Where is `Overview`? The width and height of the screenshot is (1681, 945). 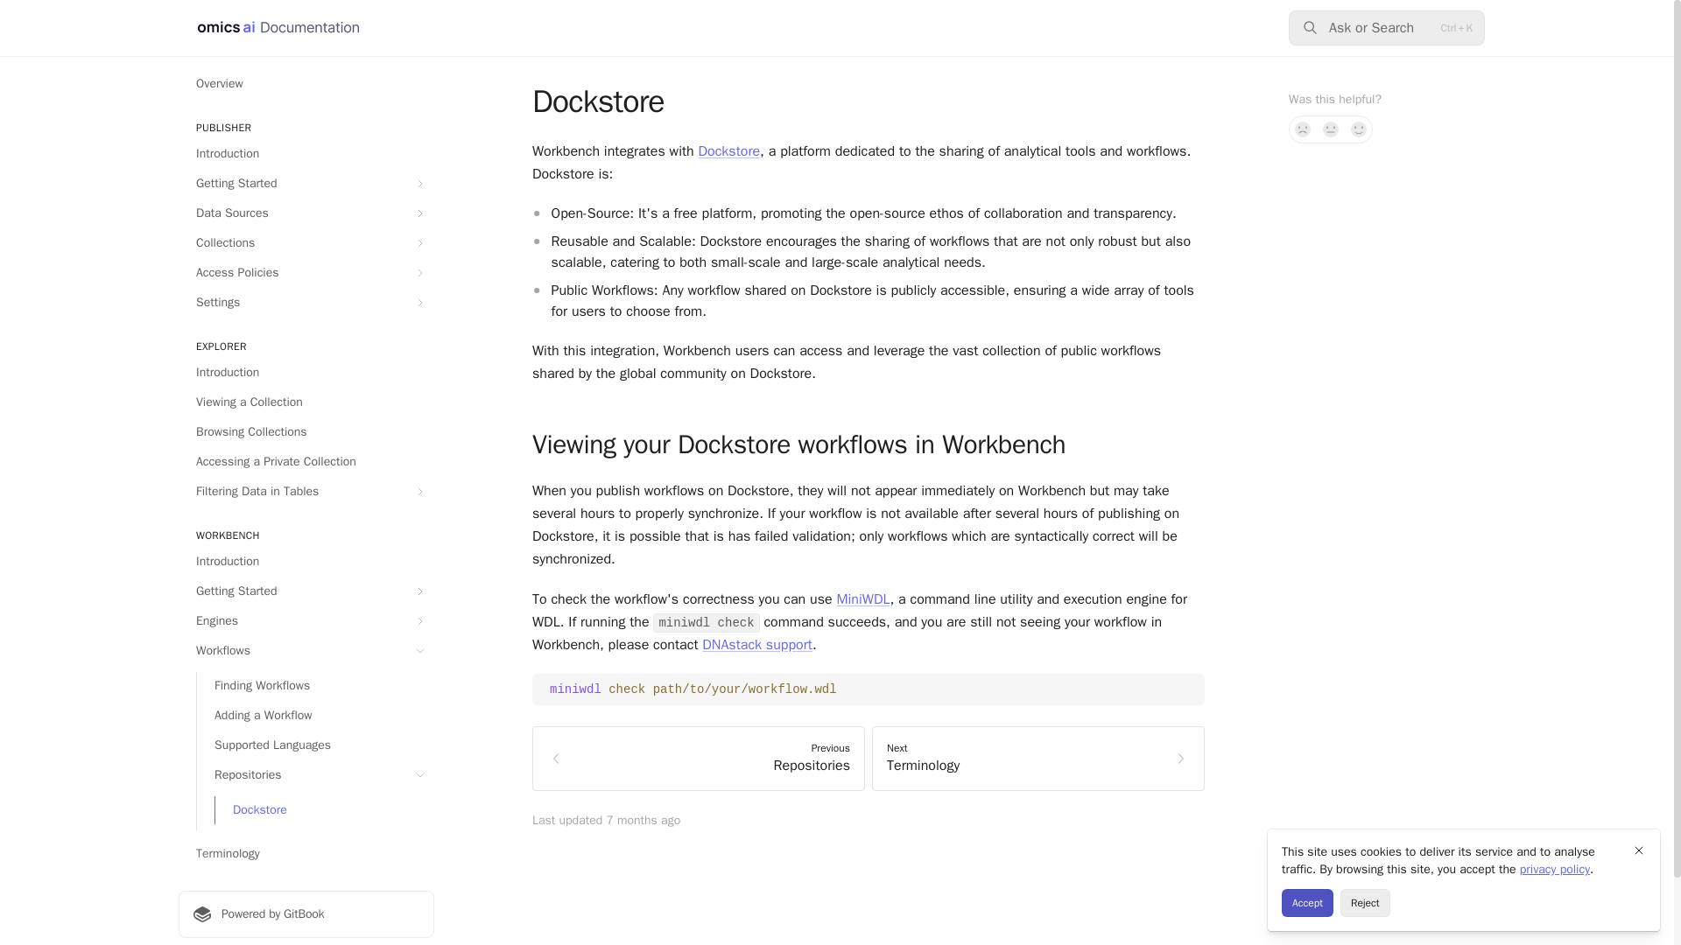 Overview is located at coordinates (306, 84).